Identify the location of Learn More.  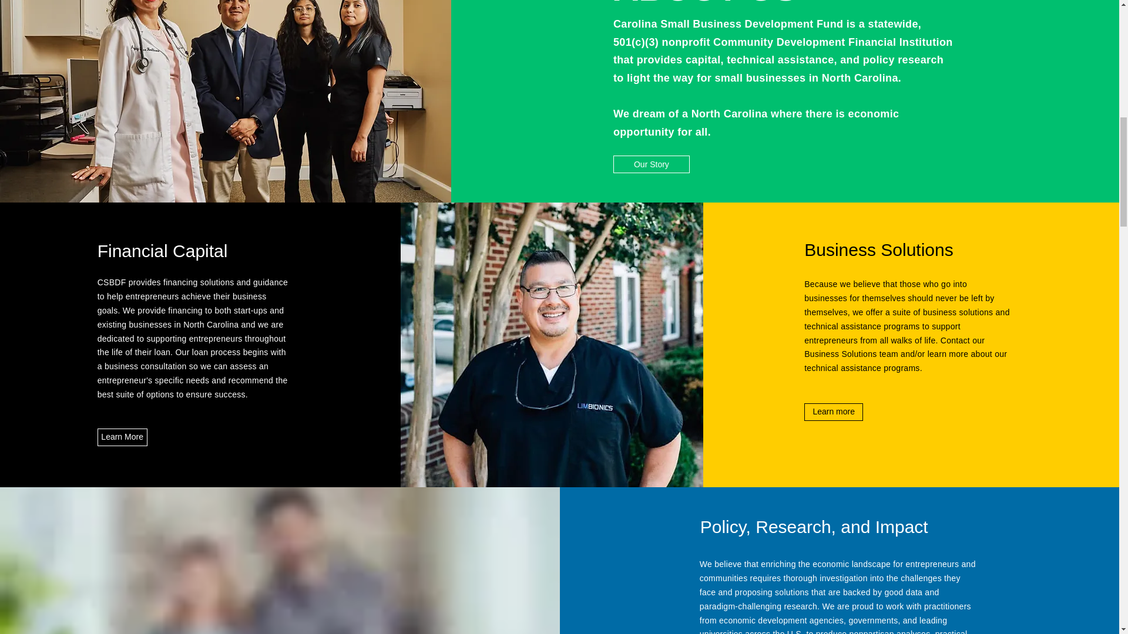
(122, 437).